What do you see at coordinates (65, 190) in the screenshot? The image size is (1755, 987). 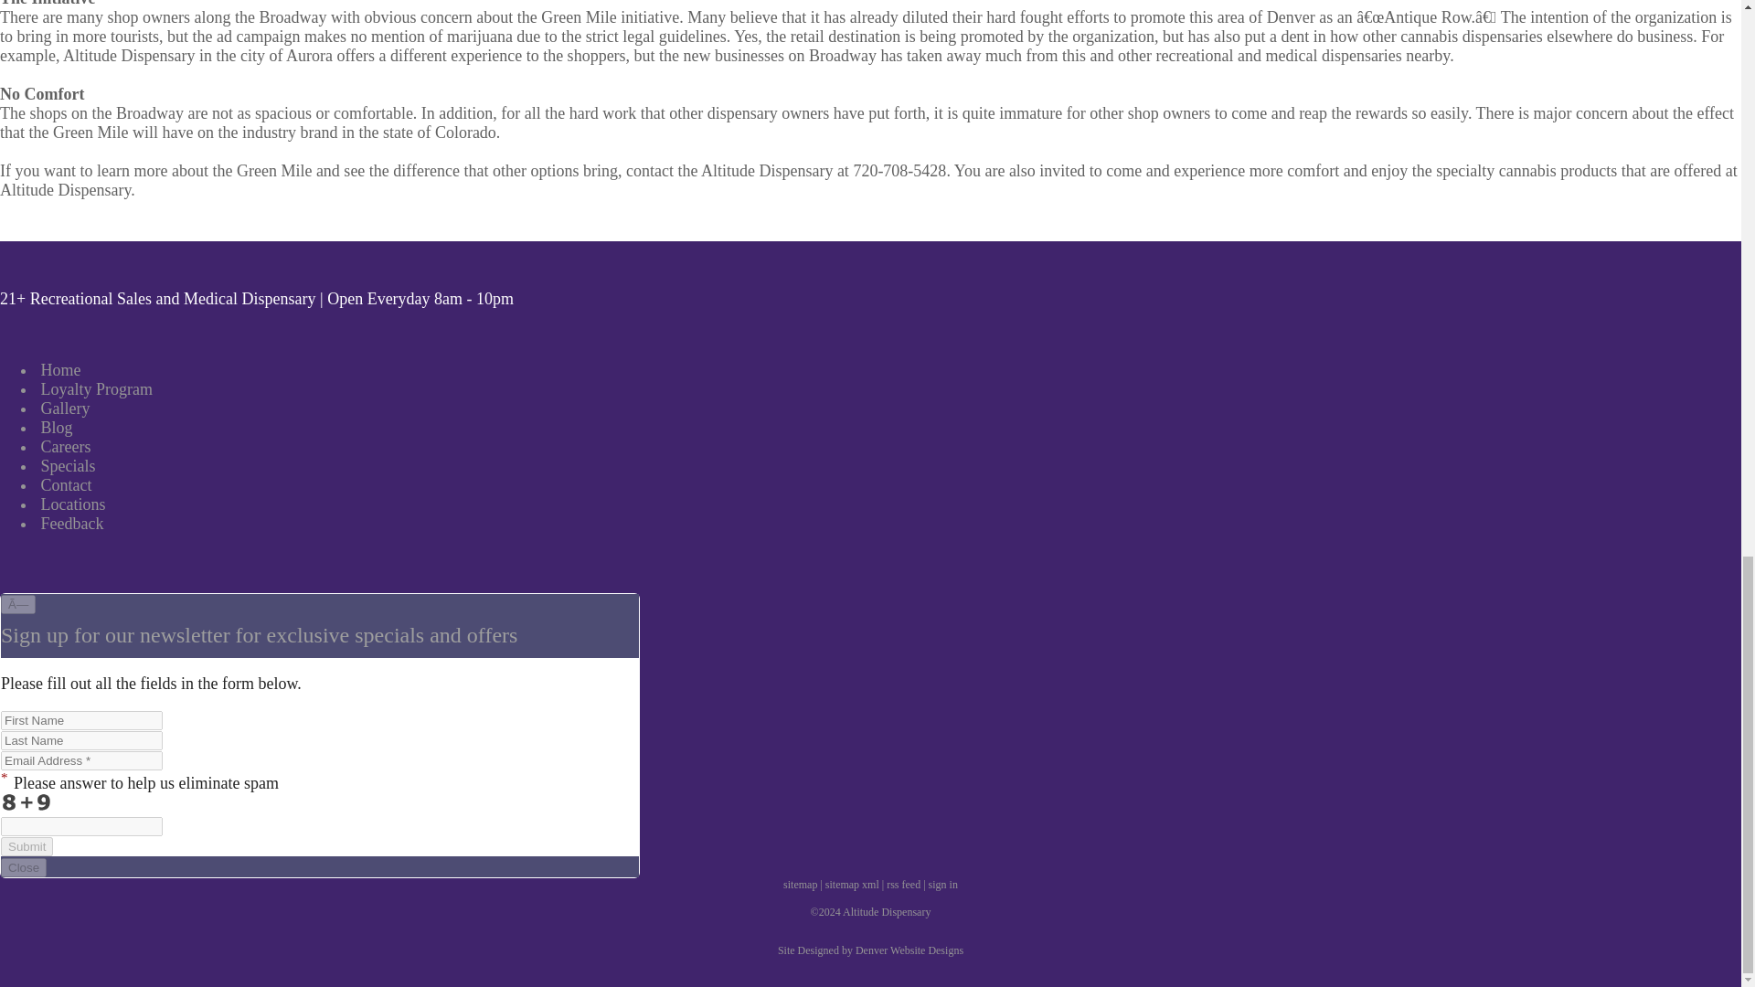 I see `Altitude Dispensary` at bounding box center [65, 190].